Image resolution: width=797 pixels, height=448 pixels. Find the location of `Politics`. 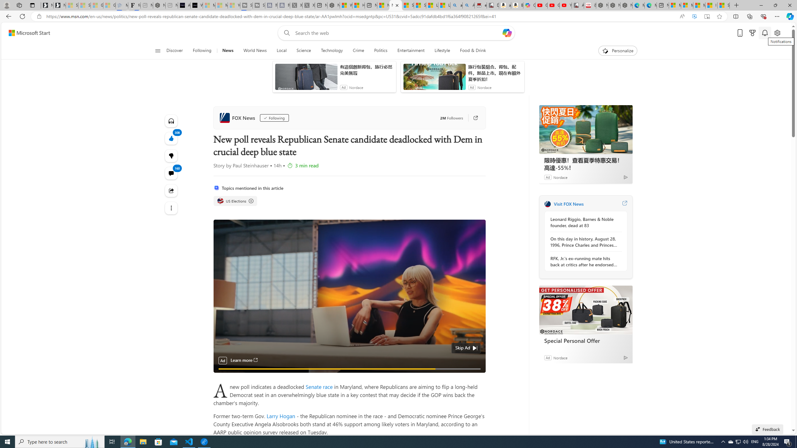

Politics is located at coordinates (381, 51).